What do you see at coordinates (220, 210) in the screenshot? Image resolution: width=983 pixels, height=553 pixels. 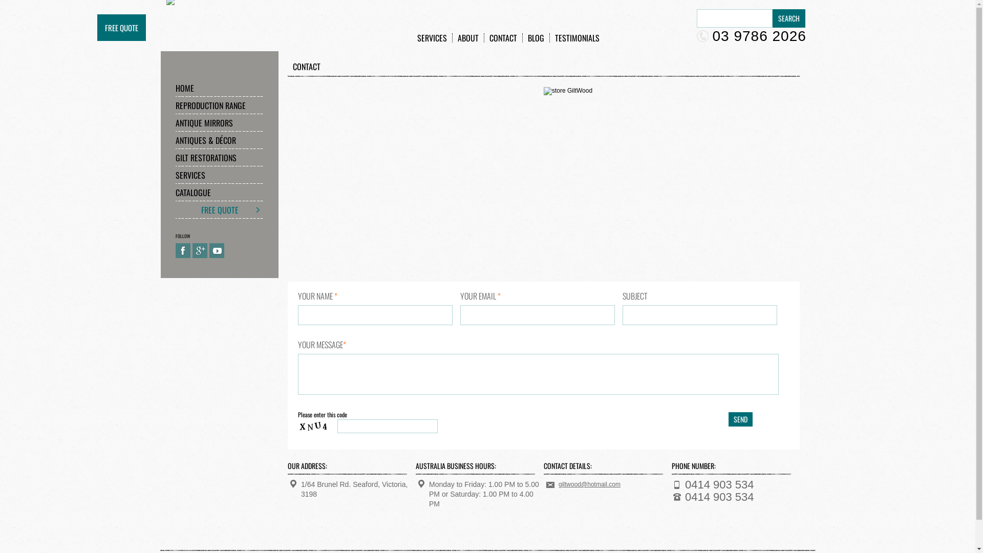 I see `FREE QUOTE` at bounding box center [220, 210].